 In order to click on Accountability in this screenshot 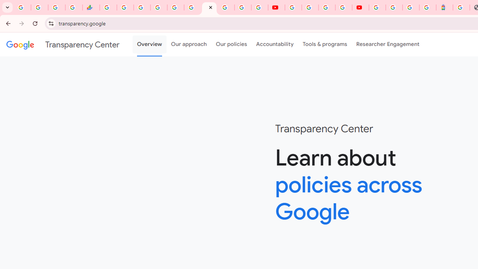, I will do `click(275, 44)`.